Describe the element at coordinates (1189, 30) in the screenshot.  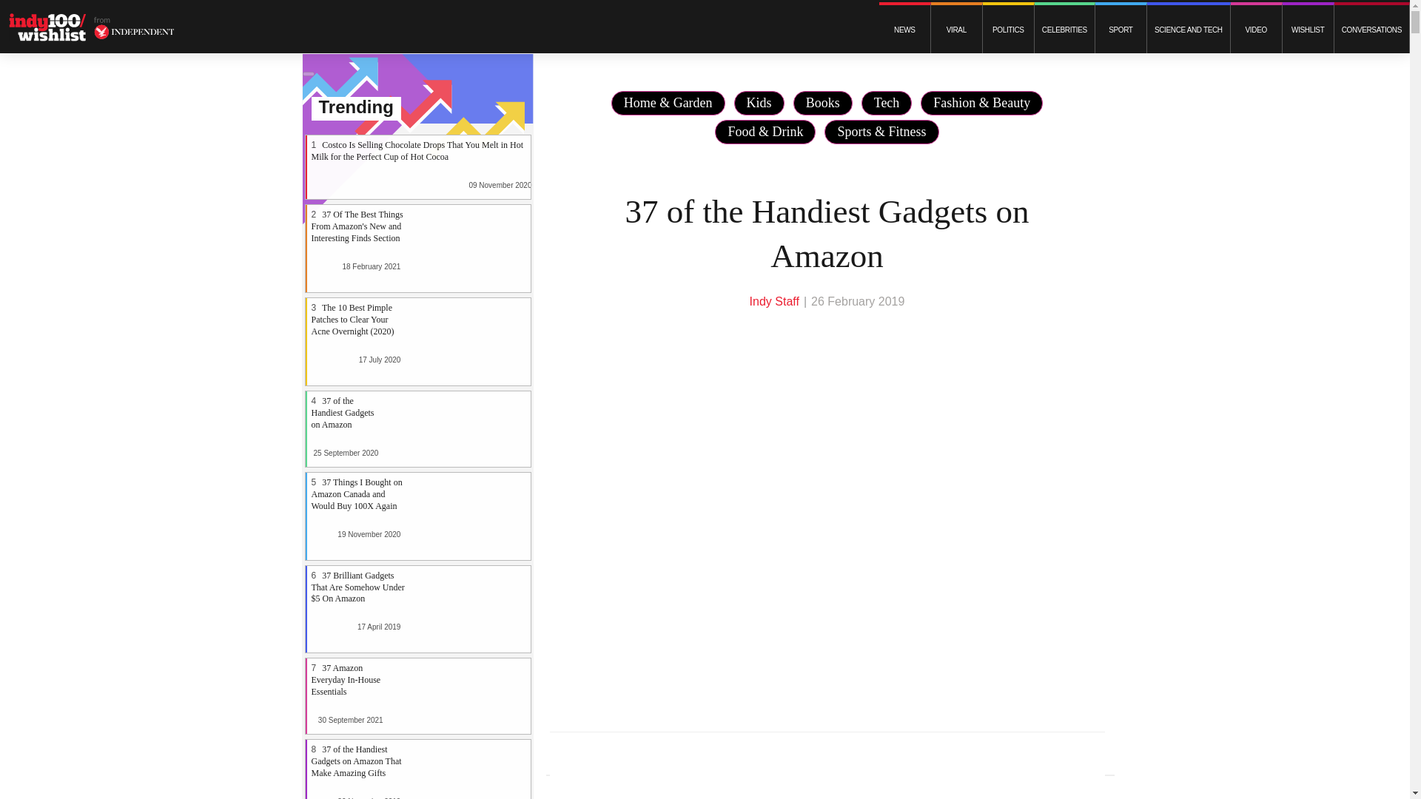
I see `SCIENCE AND TECH` at that location.